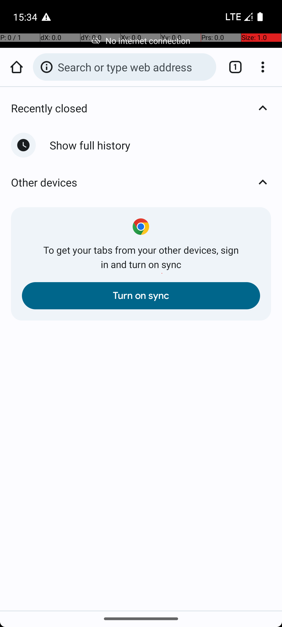 Image resolution: width=282 pixels, height=627 pixels. Describe the element at coordinates (263, 108) in the screenshot. I see `Tap to collapse` at that location.